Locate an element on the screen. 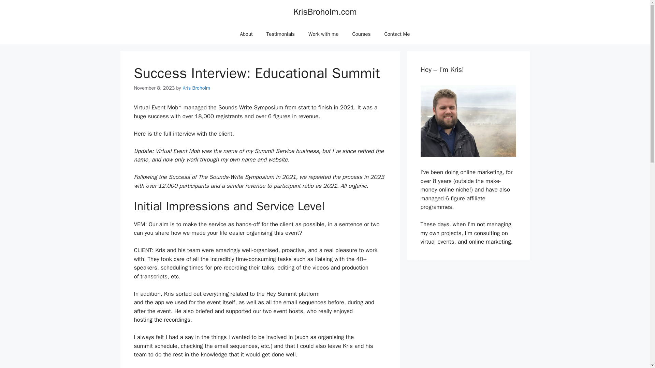  Contact Me is located at coordinates (397, 34).